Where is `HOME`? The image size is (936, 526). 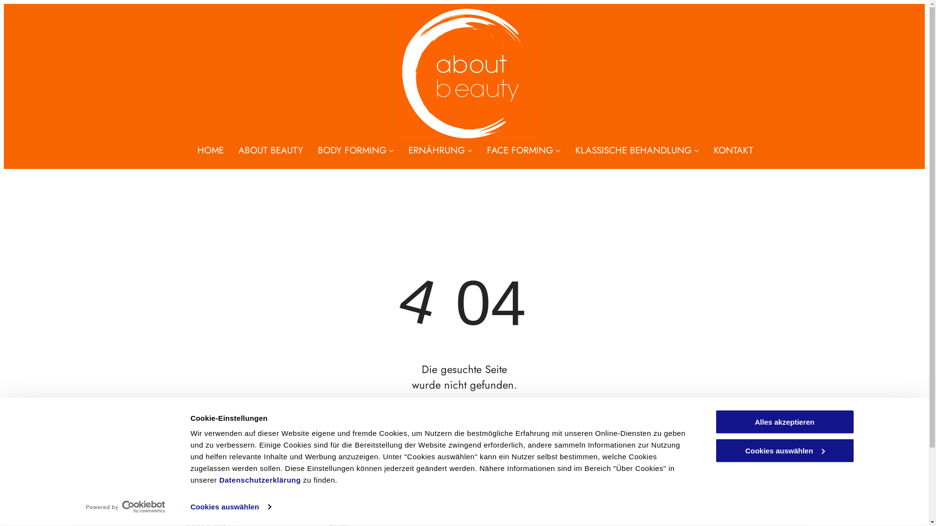 HOME is located at coordinates (211, 150).